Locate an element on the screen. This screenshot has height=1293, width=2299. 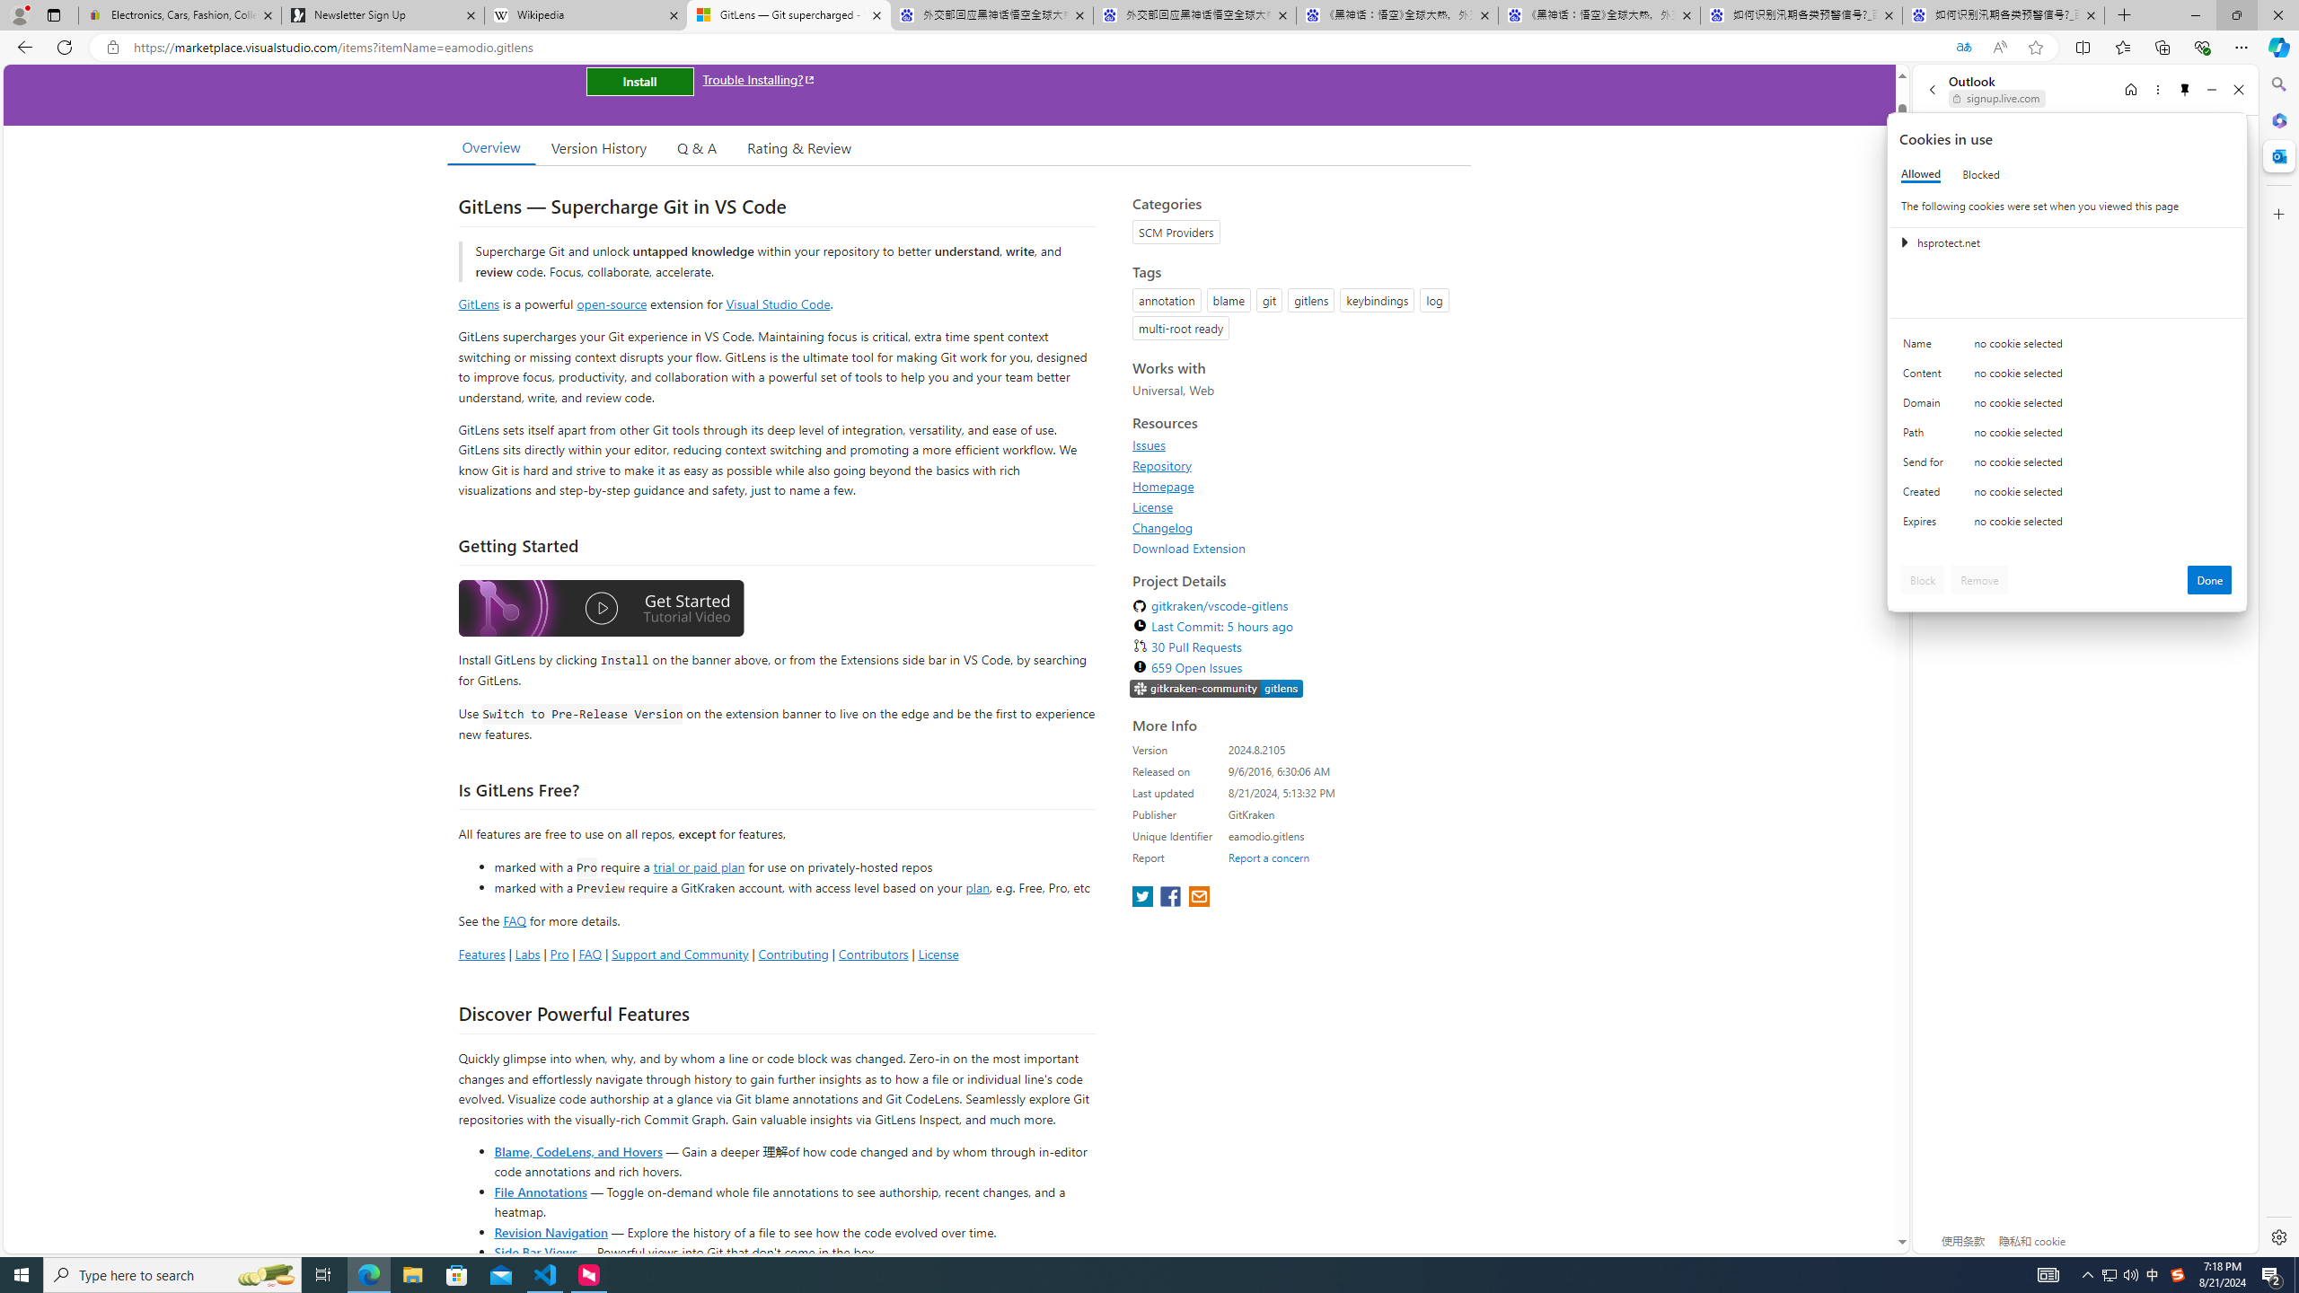
no cookie selected is located at coordinates (2103, 525).